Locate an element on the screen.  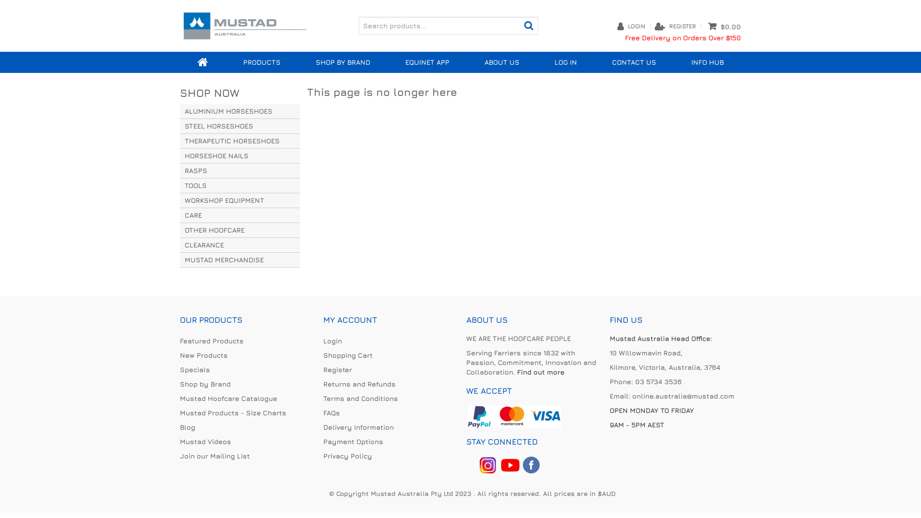
New Products is located at coordinates (246, 355).